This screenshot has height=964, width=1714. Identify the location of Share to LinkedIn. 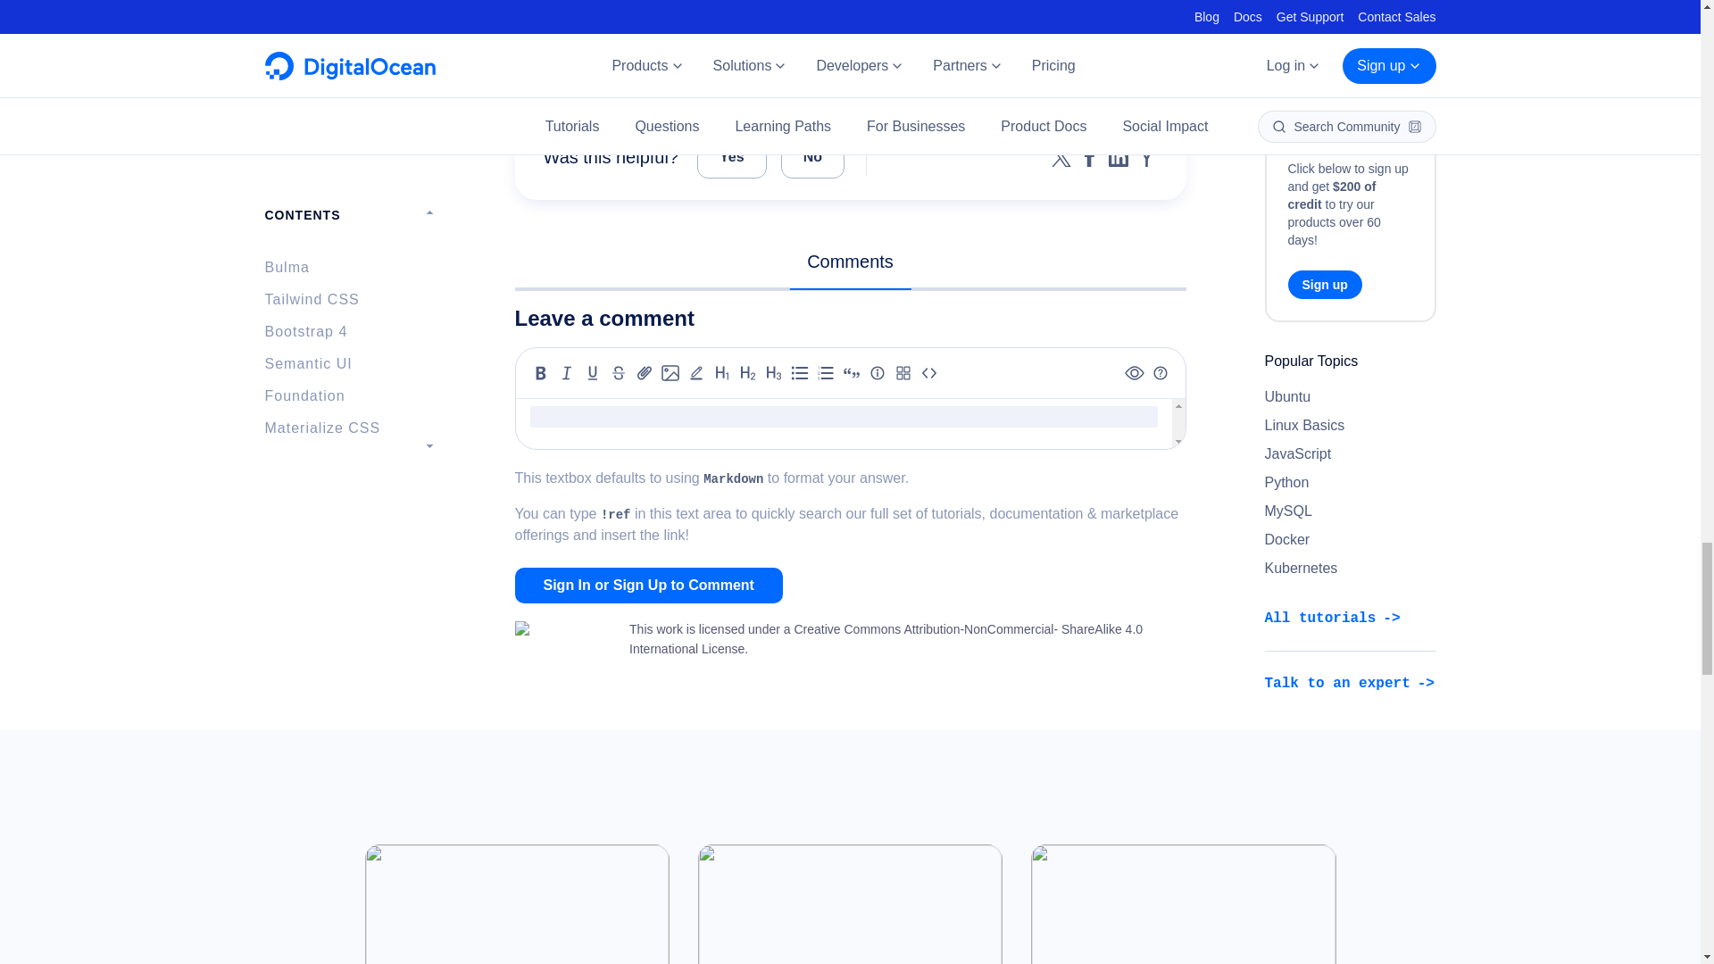
(1118, 157).